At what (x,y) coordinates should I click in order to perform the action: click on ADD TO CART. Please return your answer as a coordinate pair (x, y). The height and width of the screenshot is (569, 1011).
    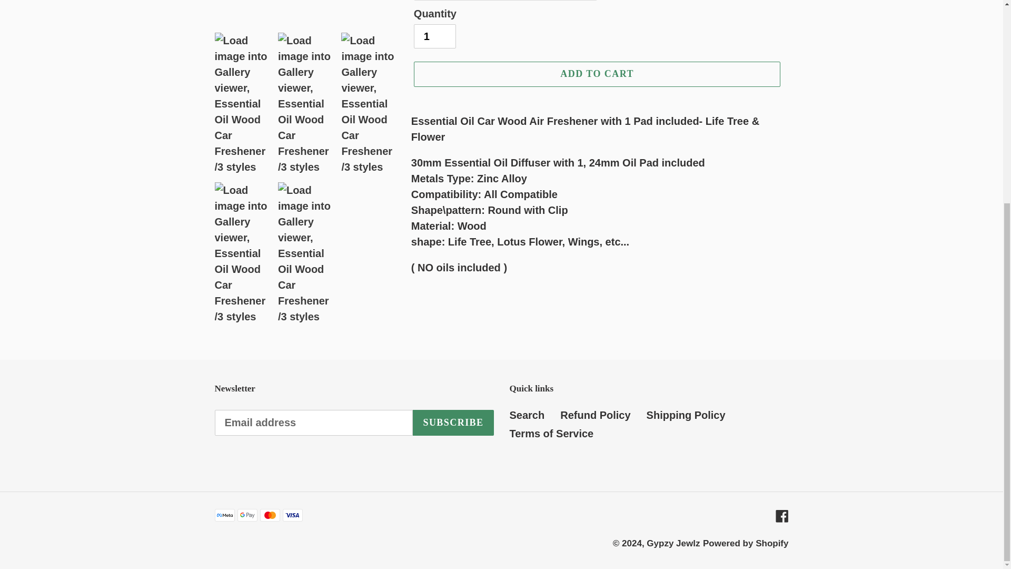
    Looking at the image, I should click on (597, 74).